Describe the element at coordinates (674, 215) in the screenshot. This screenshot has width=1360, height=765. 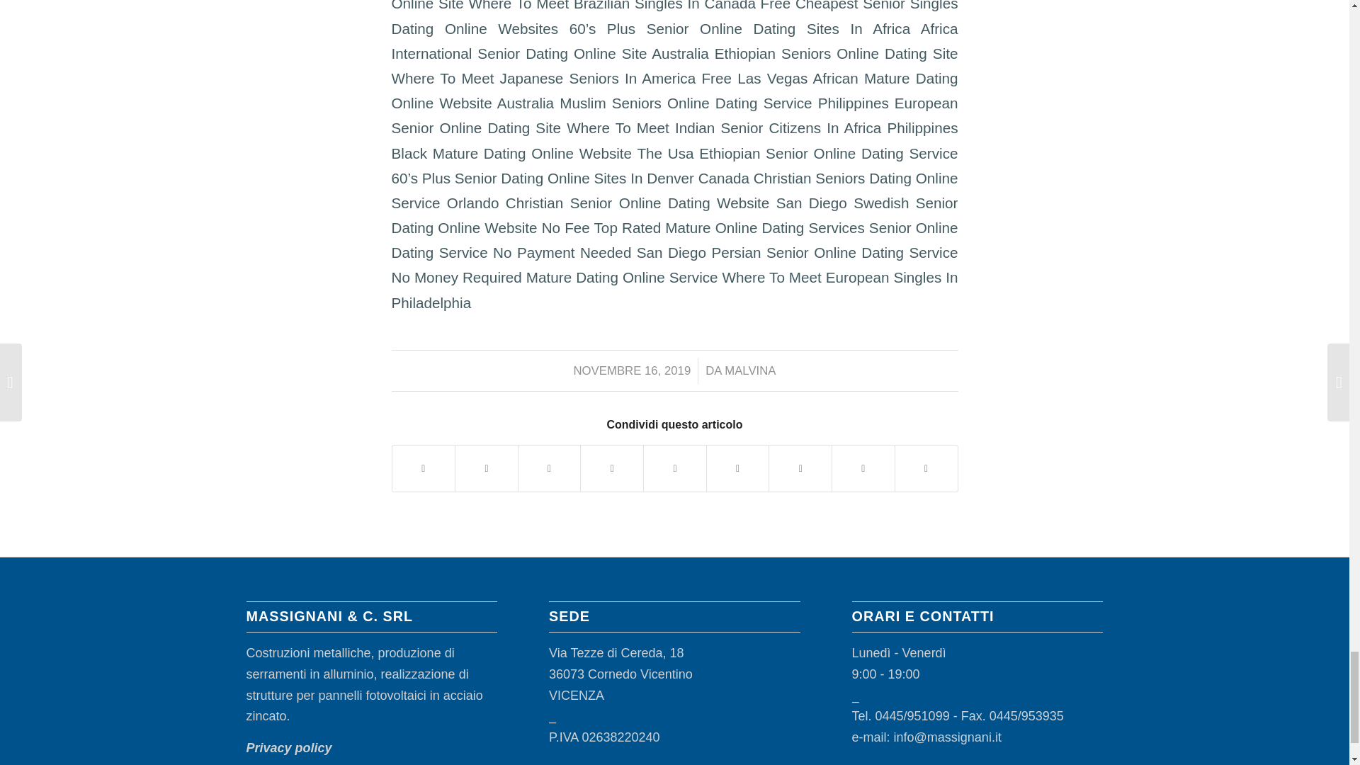
I see `San Diego Swedish Senior Dating Online Website` at that location.